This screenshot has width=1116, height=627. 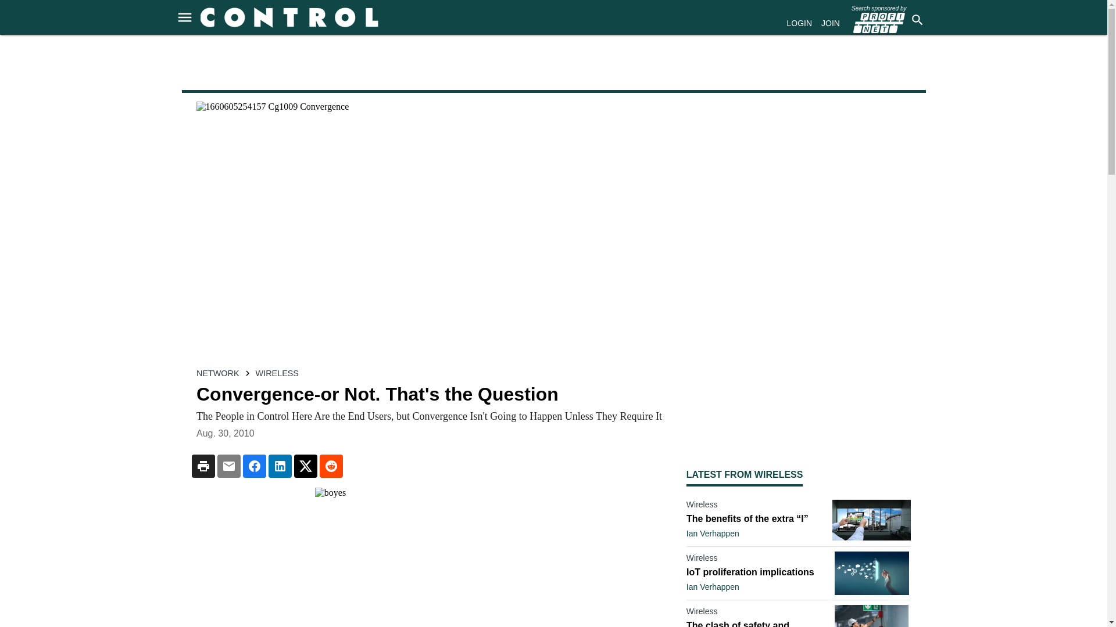 What do you see at coordinates (429, 557) in the screenshot?
I see `boyes` at bounding box center [429, 557].